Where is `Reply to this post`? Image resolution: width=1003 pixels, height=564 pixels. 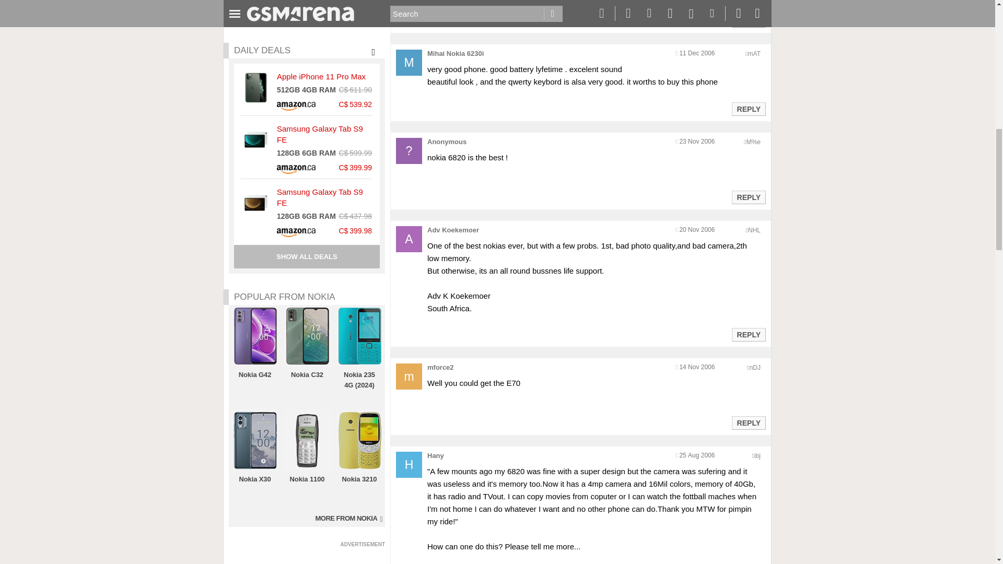
Reply to this post is located at coordinates (748, 21).